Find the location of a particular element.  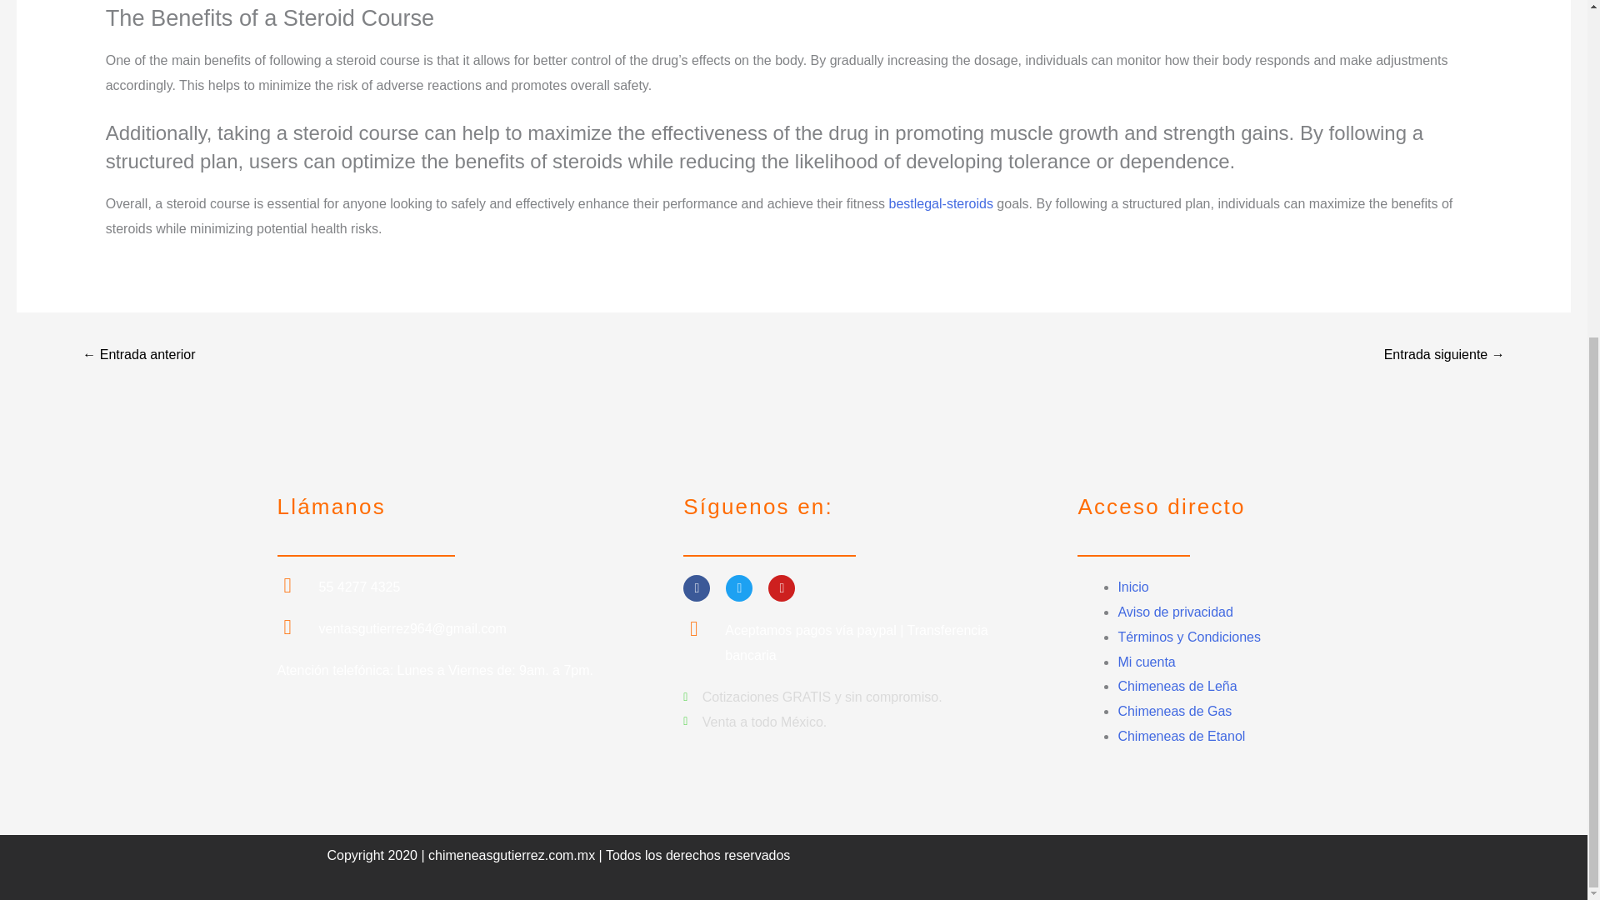

Facebook is located at coordinates (697, 588).